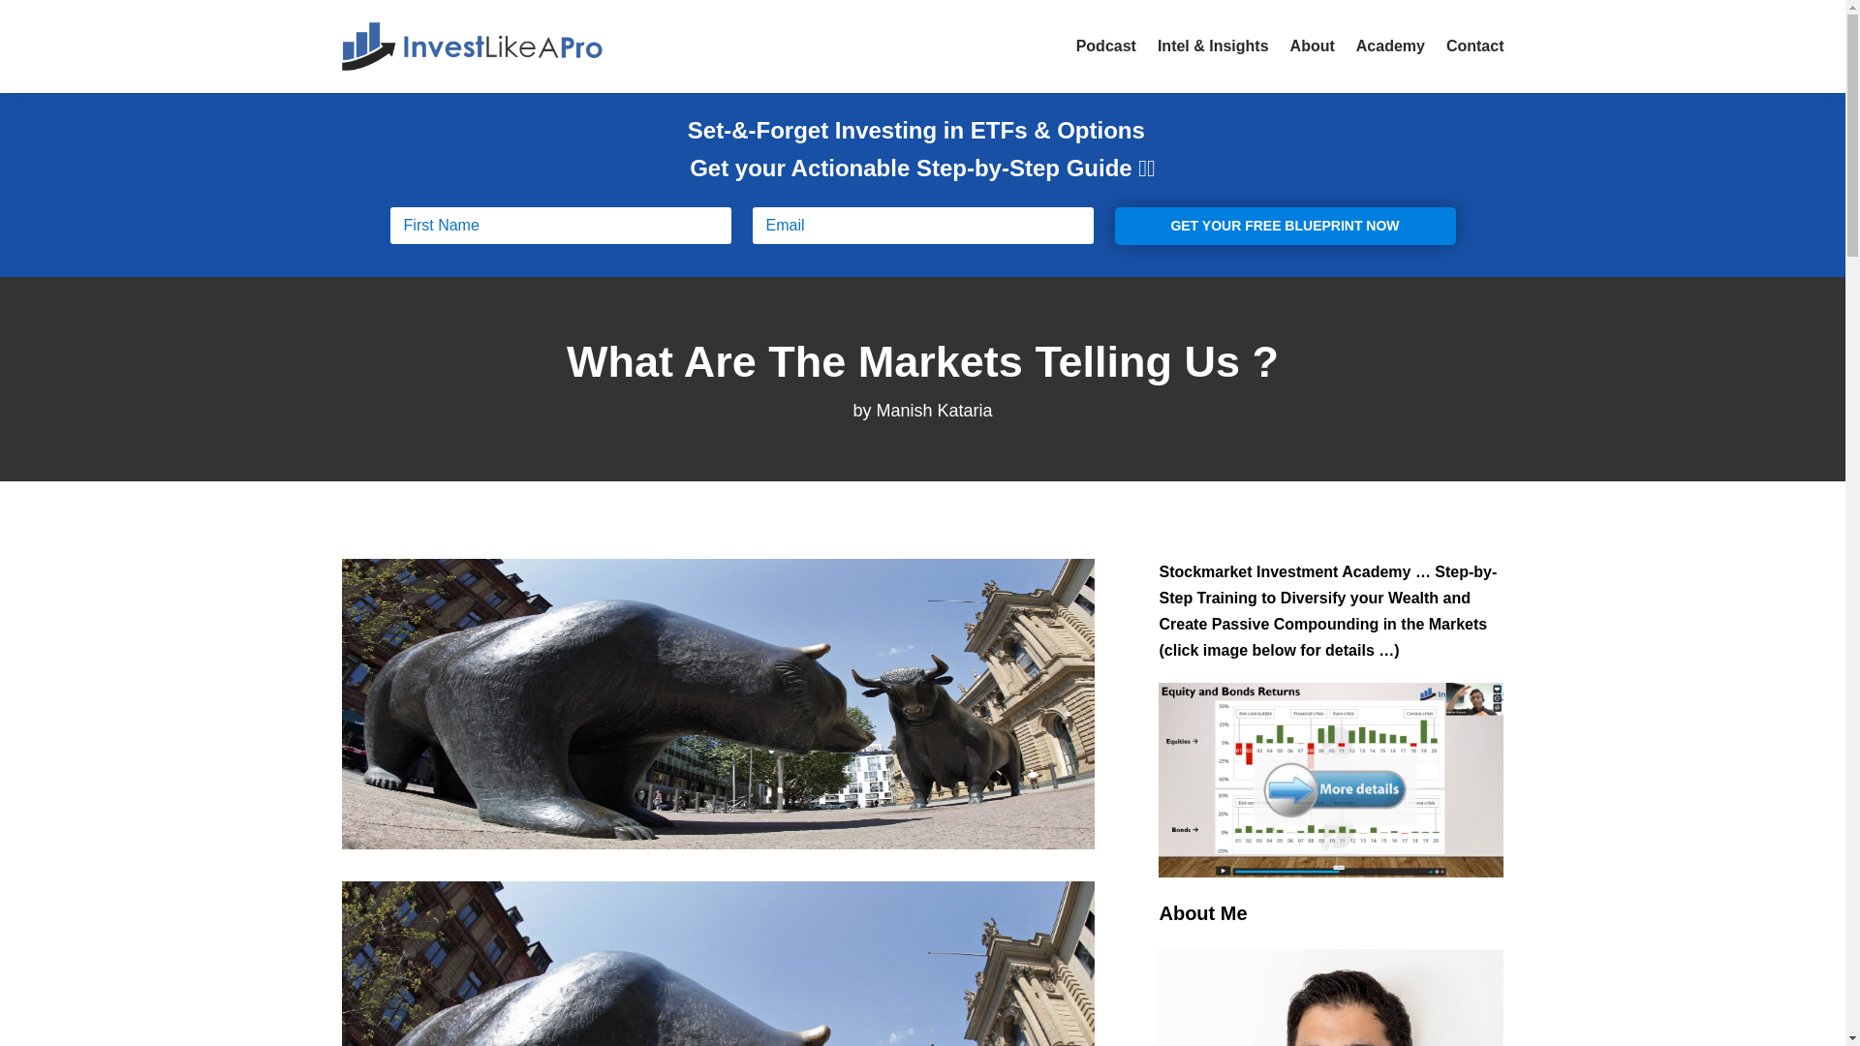 The width and height of the screenshot is (1860, 1046). What do you see at coordinates (934, 411) in the screenshot?
I see `Posts by Manish Kataria` at bounding box center [934, 411].